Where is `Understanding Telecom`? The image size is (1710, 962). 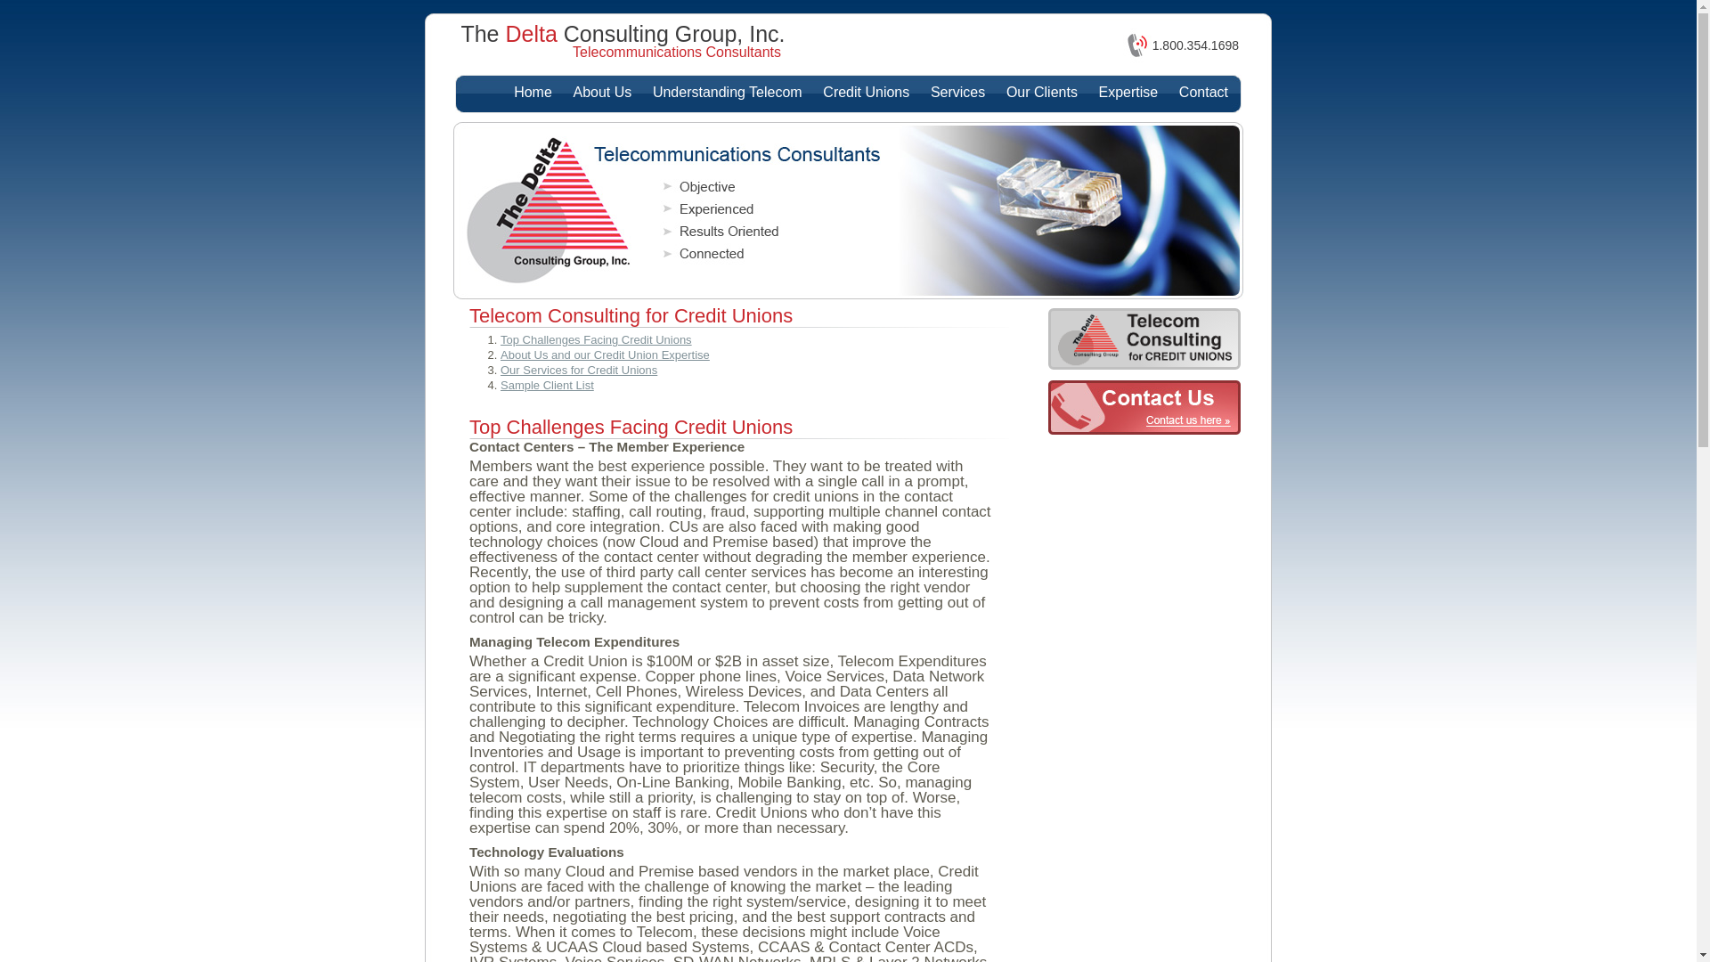
Understanding Telecom is located at coordinates (728, 93).